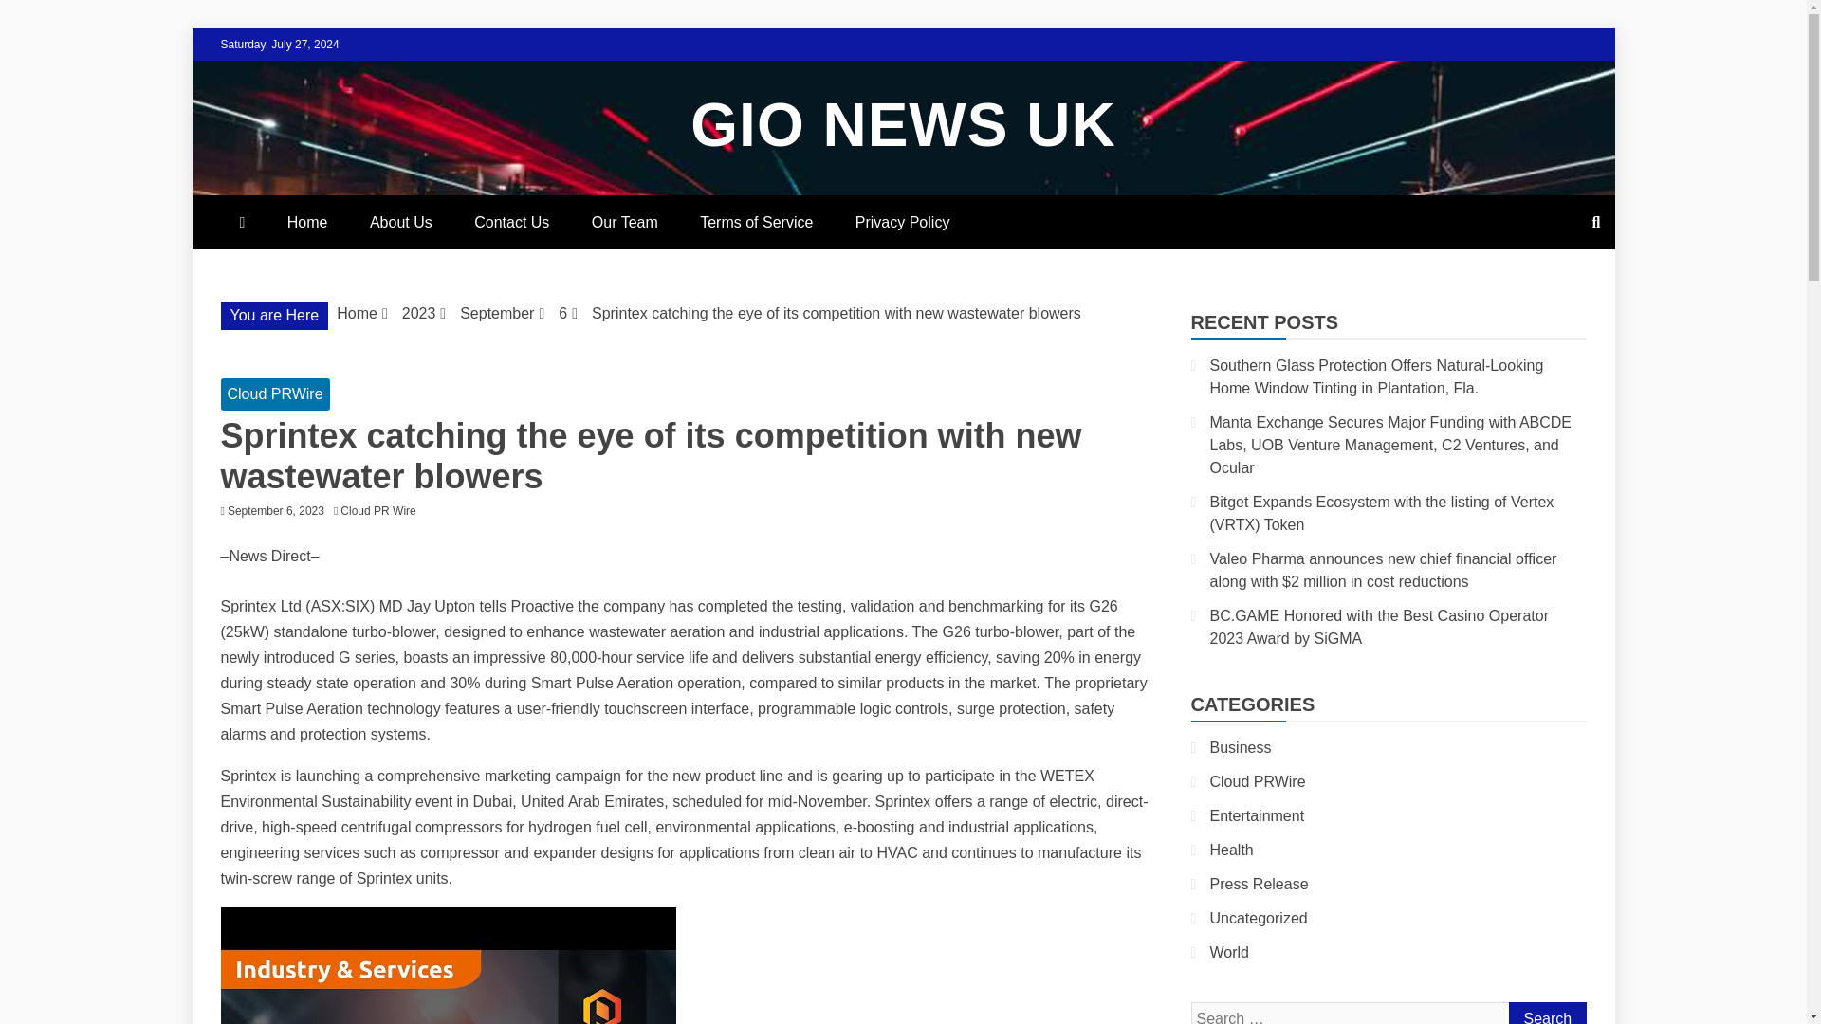  Describe the element at coordinates (357, 313) in the screenshot. I see `Home` at that location.